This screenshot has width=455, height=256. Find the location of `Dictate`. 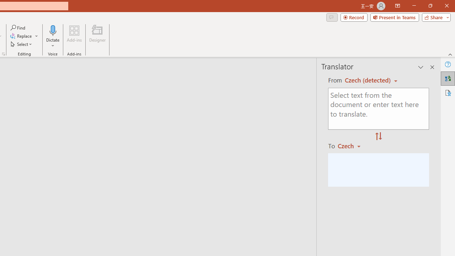

Dictate is located at coordinates (53, 30).